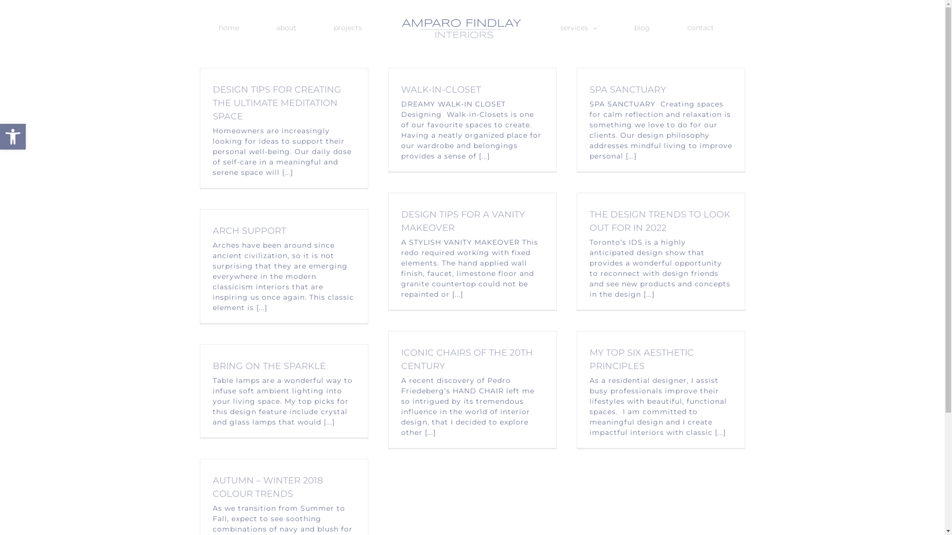  What do you see at coordinates (229, 28) in the screenshot?
I see `home` at bounding box center [229, 28].